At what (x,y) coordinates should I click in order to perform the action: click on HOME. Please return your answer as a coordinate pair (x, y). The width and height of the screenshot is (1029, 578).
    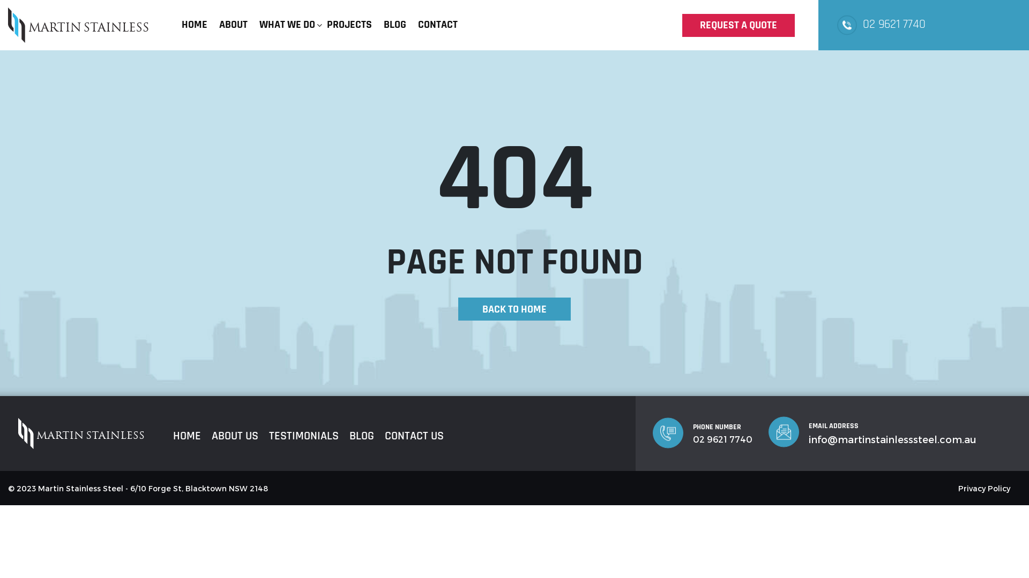
    Looking at the image, I should click on (195, 25).